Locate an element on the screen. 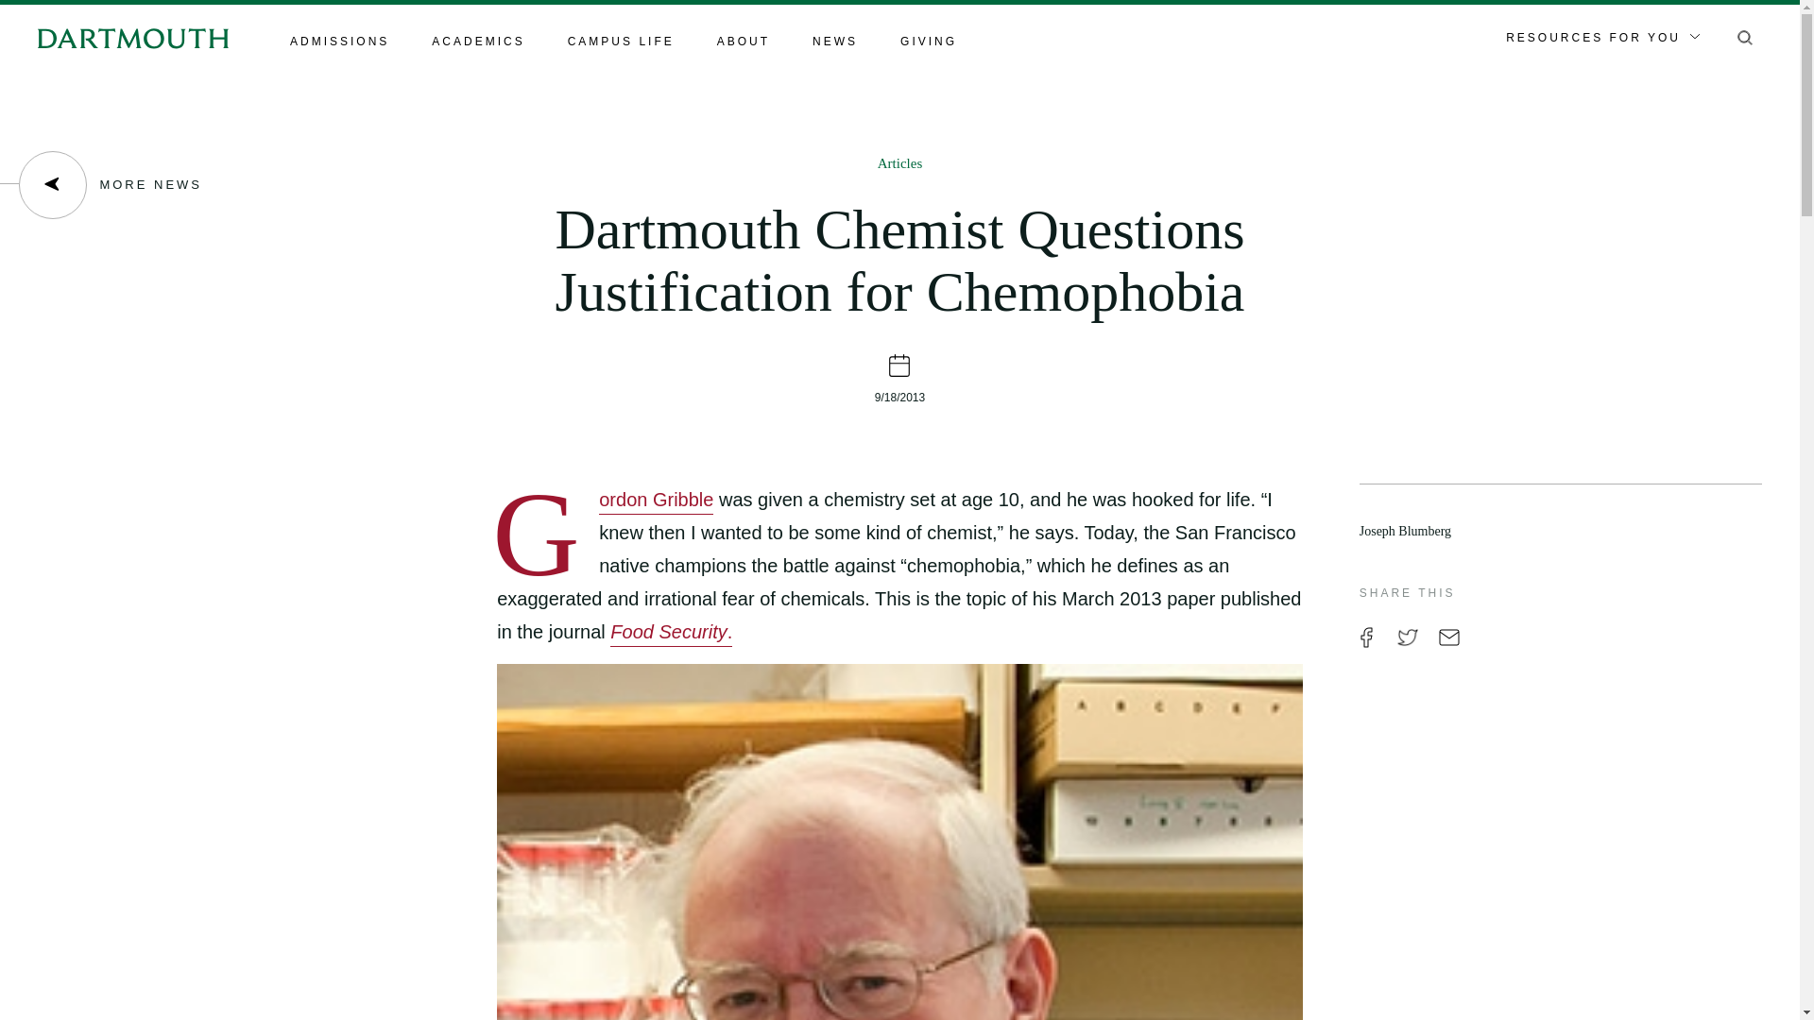 The height and width of the screenshot is (1020, 1814). ACADEMICS is located at coordinates (477, 42).